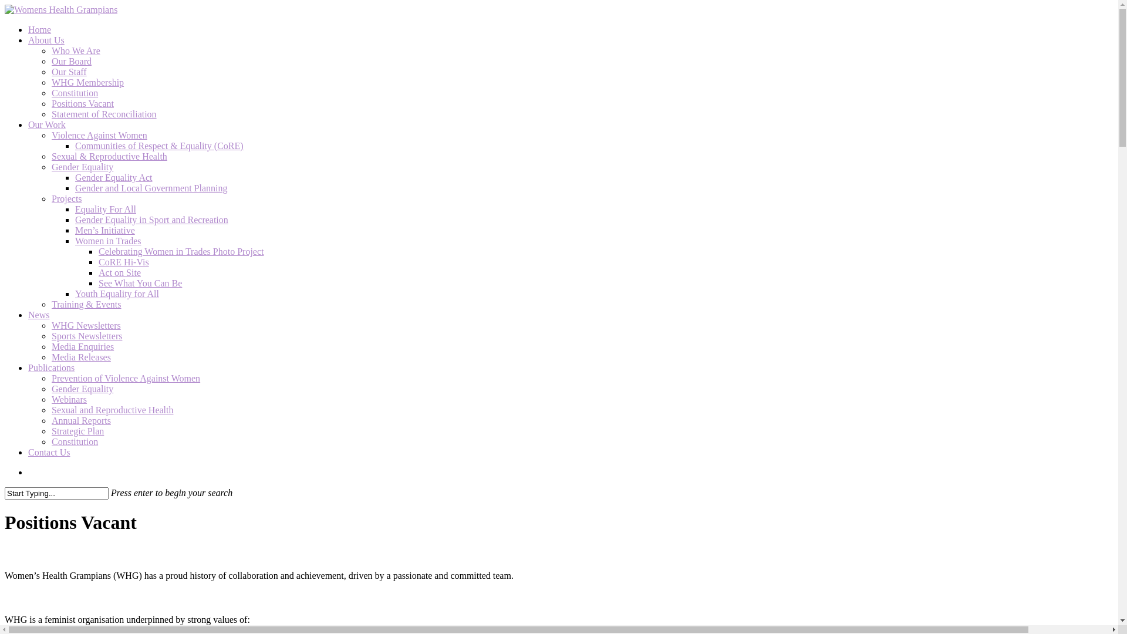  I want to click on Celebrating Women in Trades Photo Project, so click(181, 251).